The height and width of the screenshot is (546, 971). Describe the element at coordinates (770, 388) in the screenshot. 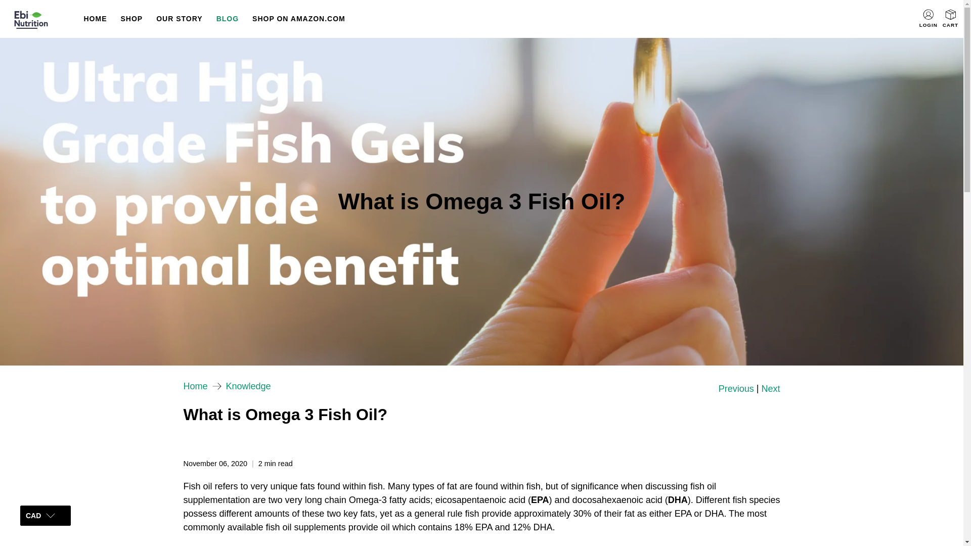

I see `Next` at that location.